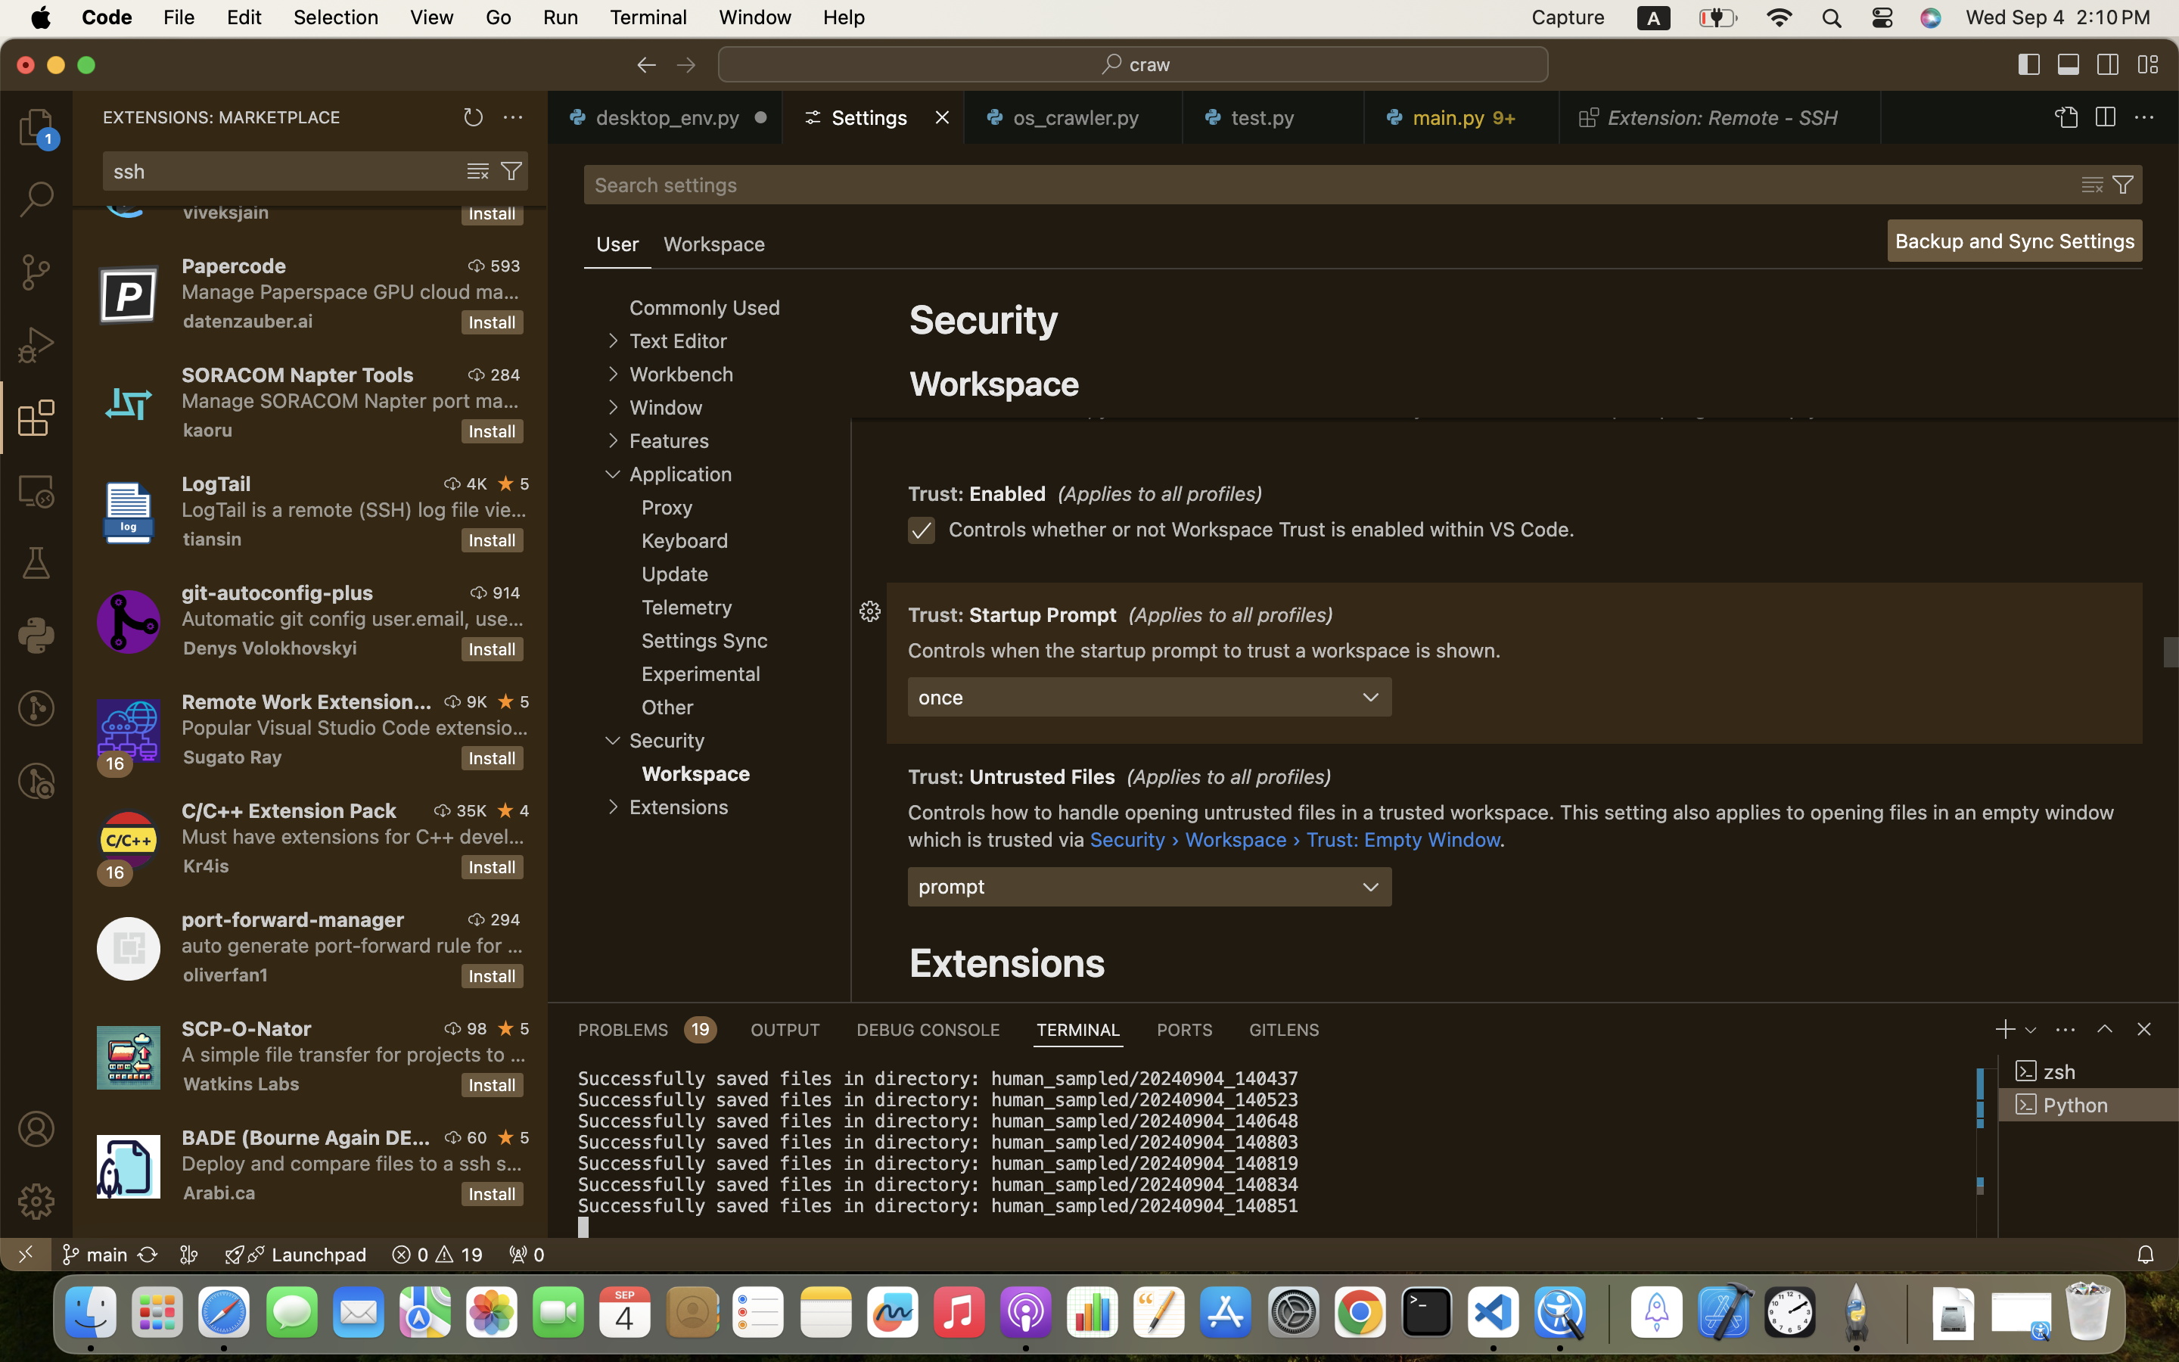  Describe the element at coordinates (294, 919) in the screenshot. I see `port-forward-manager` at that location.